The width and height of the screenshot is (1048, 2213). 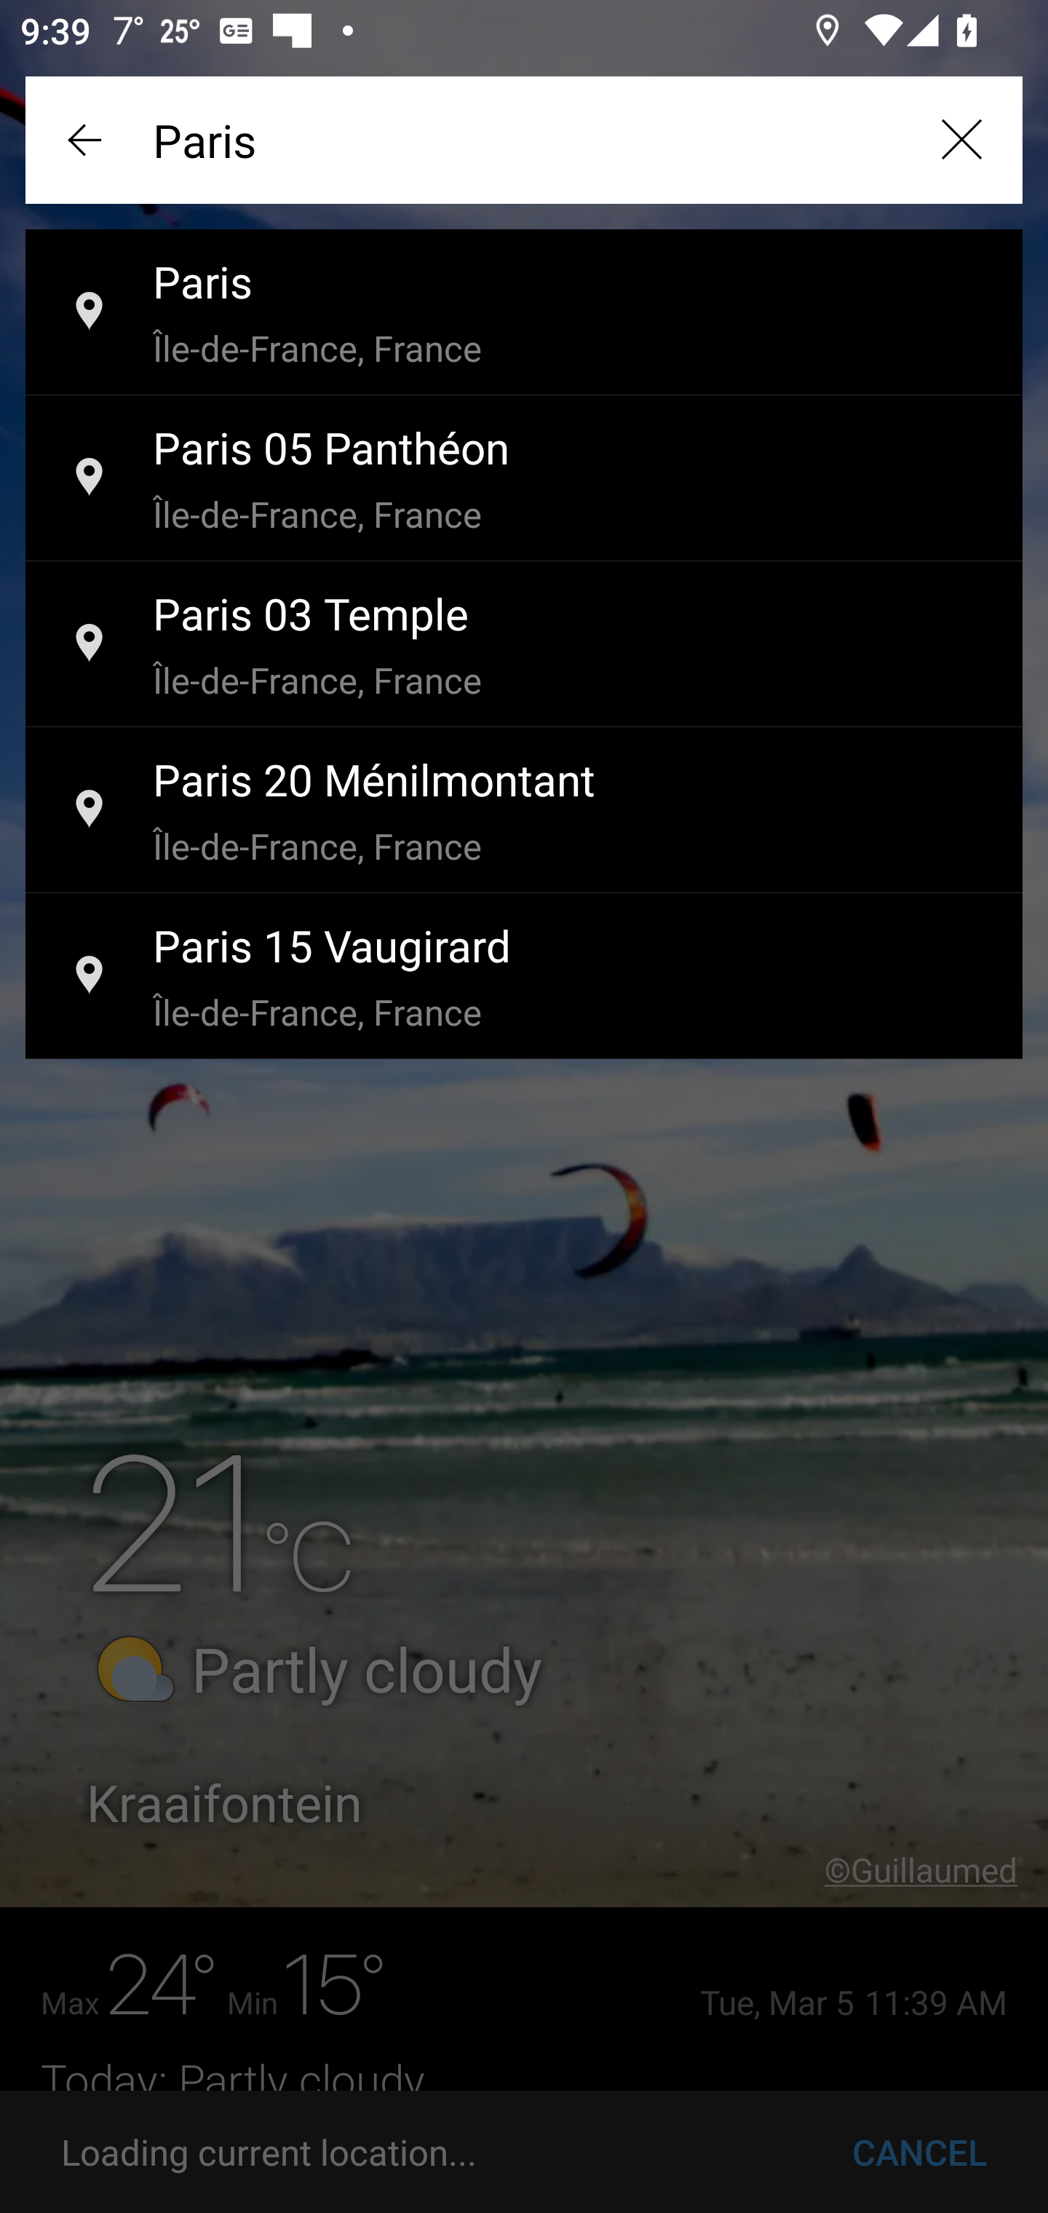 I want to click on , so click(x=87, y=140).